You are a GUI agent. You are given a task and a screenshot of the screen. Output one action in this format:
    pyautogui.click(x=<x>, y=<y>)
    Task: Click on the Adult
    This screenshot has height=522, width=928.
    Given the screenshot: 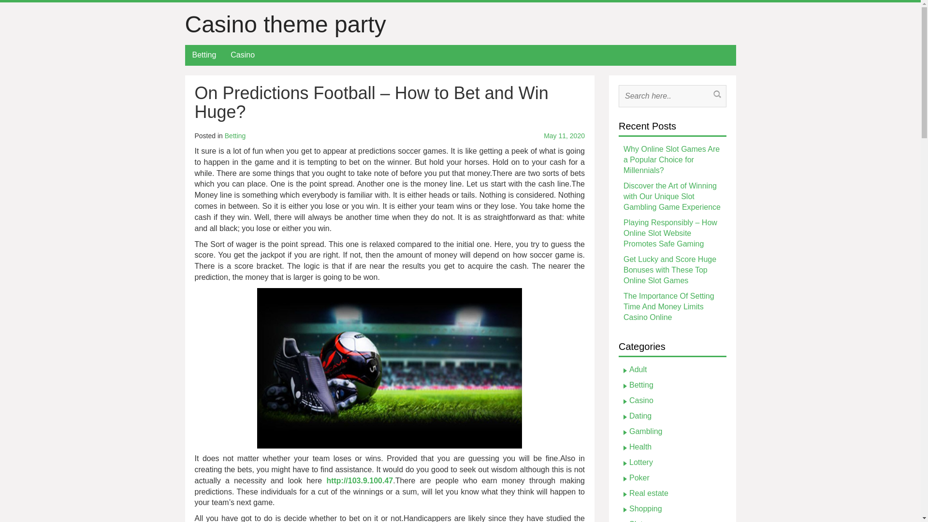 What is the action you would take?
    pyautogui.click(x=638, y=369)
    